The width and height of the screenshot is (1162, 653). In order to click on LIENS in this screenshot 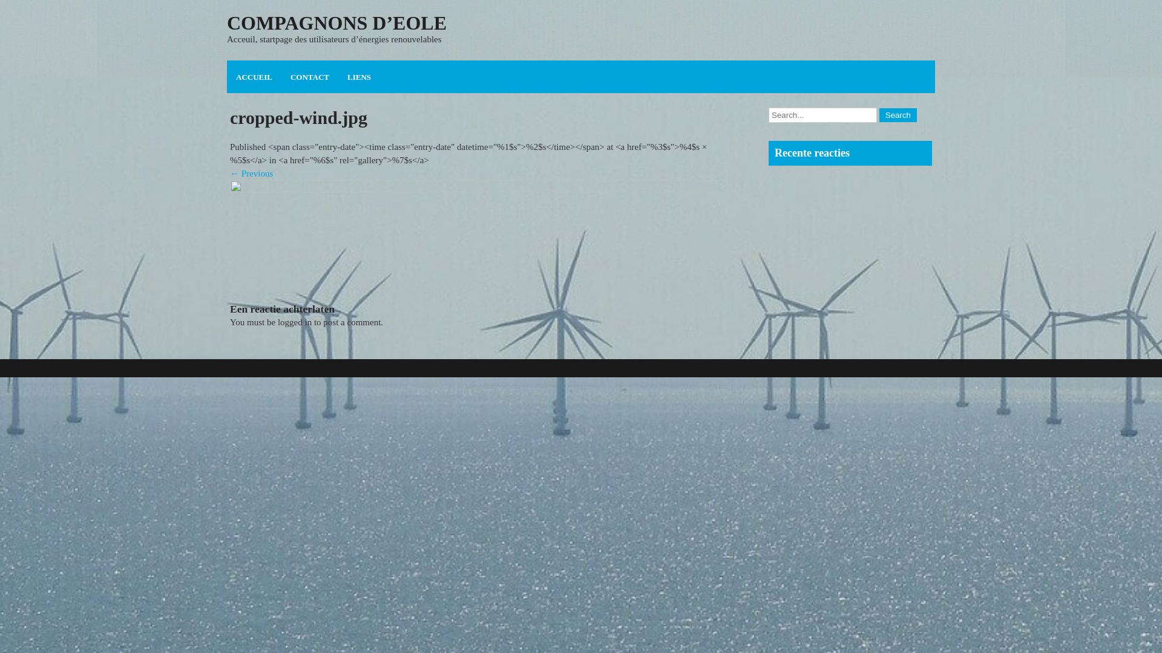, I will do `click(359, 77)`.